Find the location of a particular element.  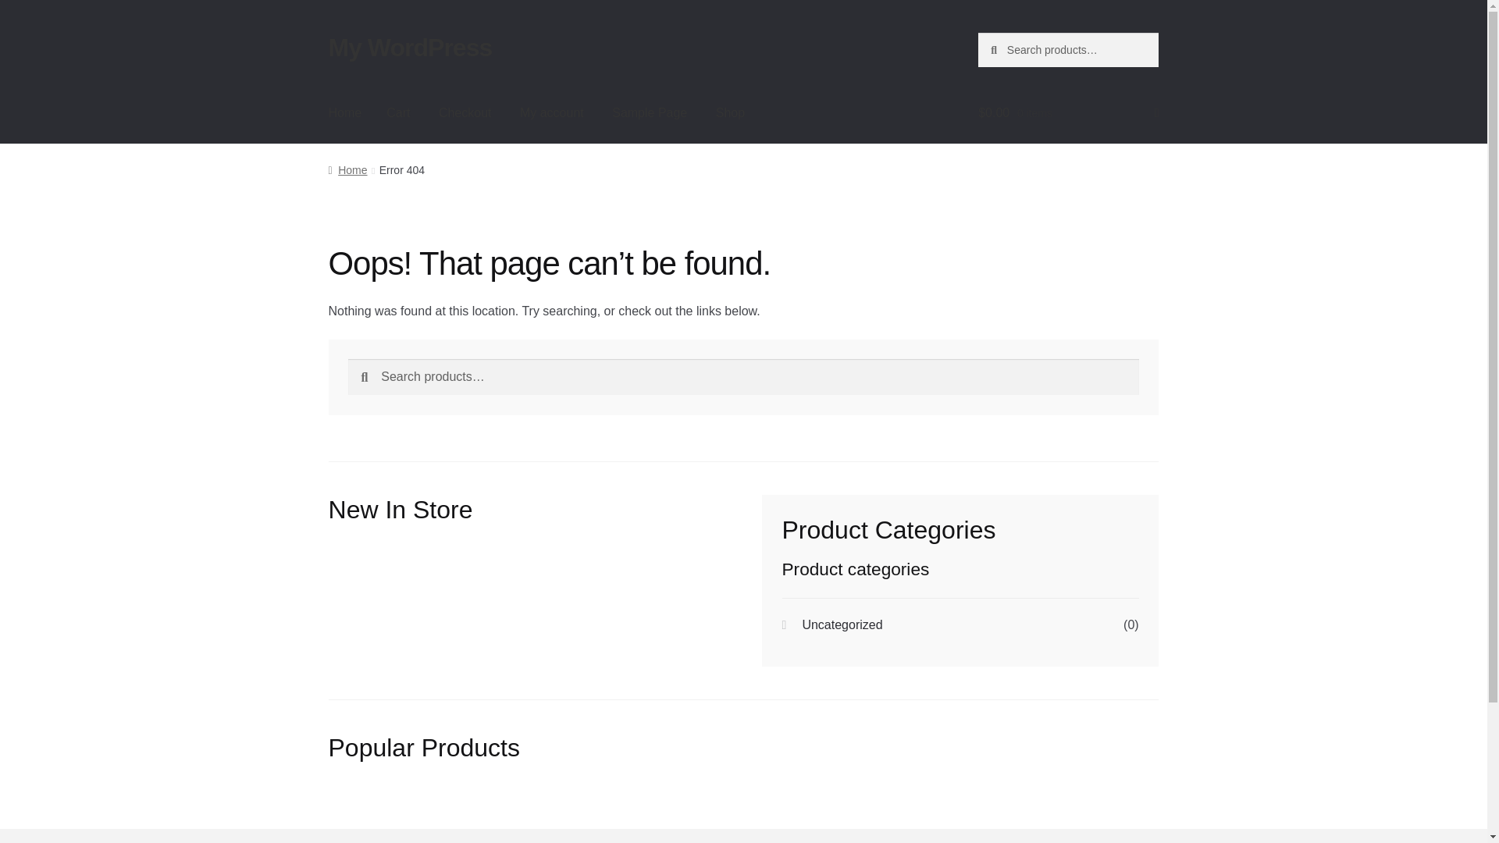

Home is located at coordinates (347, 169).